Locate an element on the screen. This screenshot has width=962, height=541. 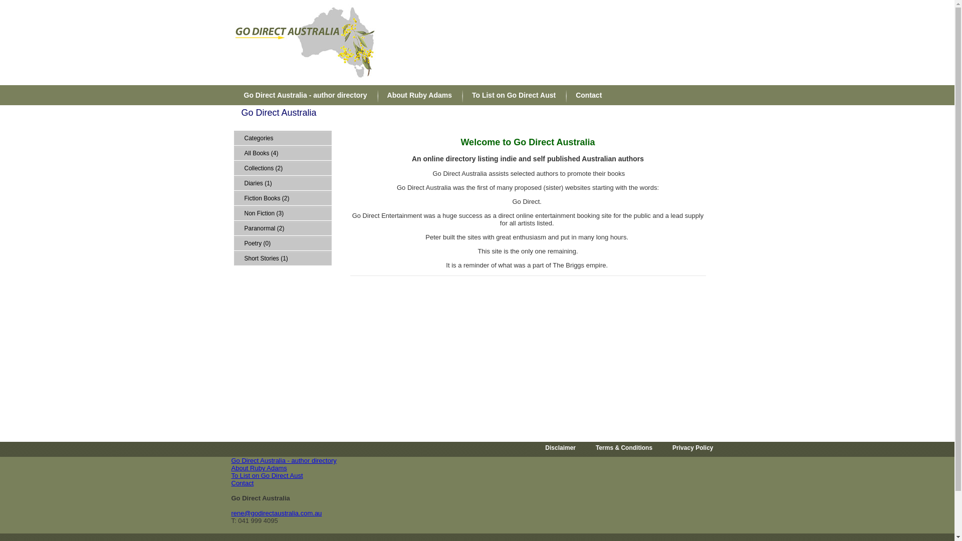
Contact is located at coordinates (243, 483).